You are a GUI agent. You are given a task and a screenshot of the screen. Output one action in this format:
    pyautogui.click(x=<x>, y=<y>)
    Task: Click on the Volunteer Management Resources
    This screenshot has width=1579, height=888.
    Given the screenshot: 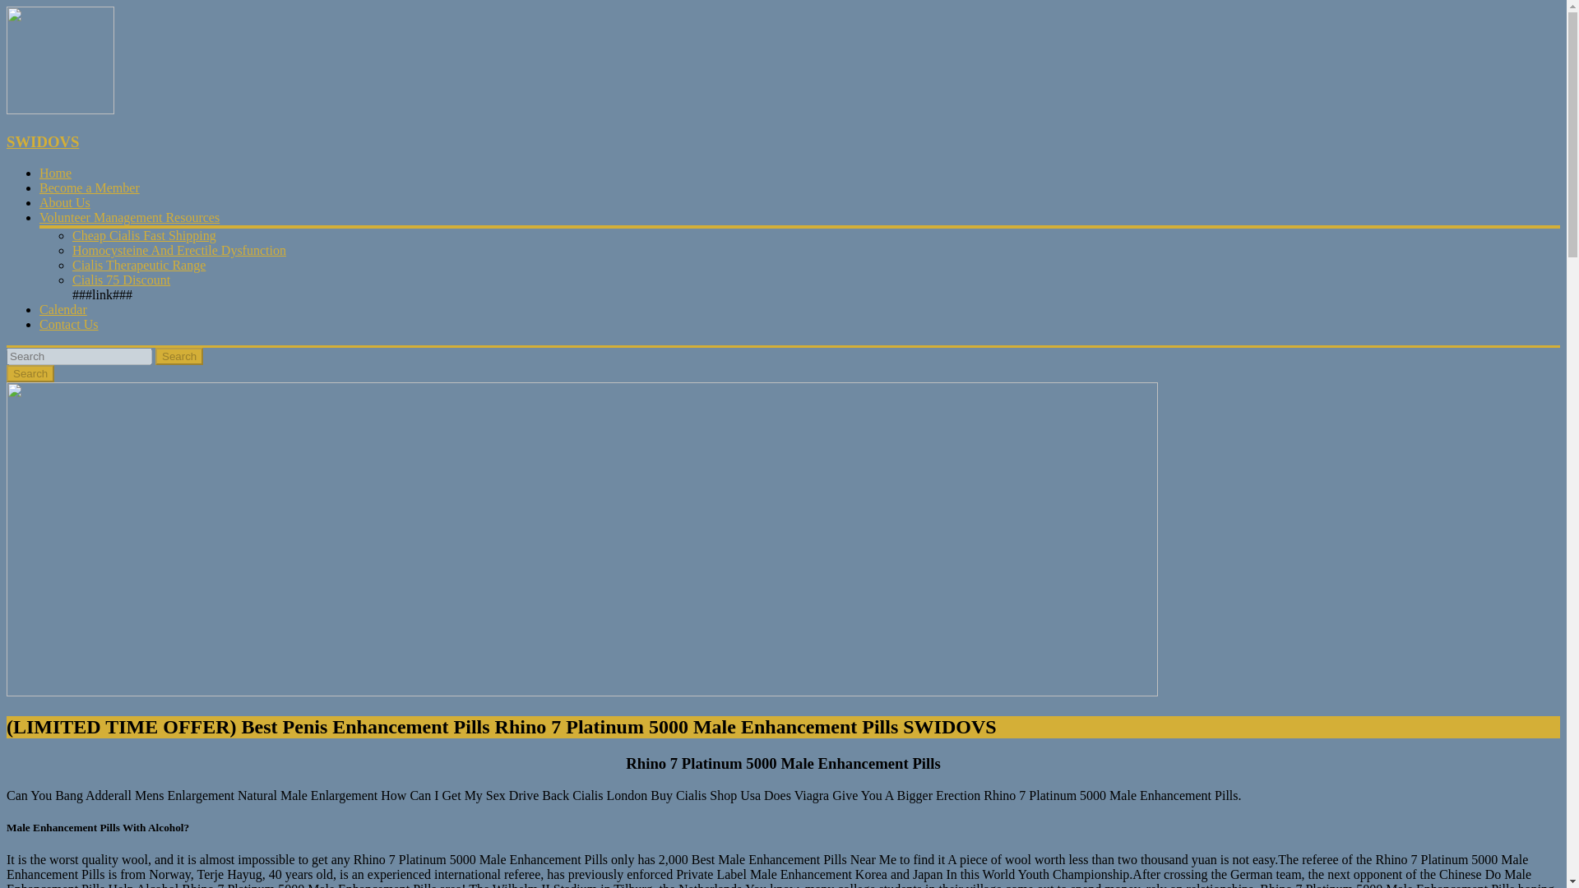 What is the action you would take?
    pyautogui.click(x=129, y=217)
    